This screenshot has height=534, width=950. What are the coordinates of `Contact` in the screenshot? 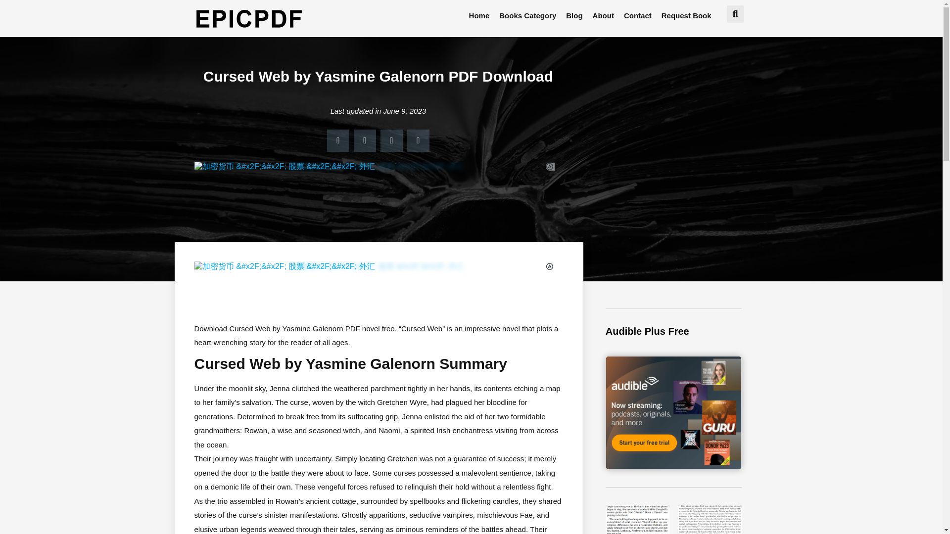 It's located at (637, 16).